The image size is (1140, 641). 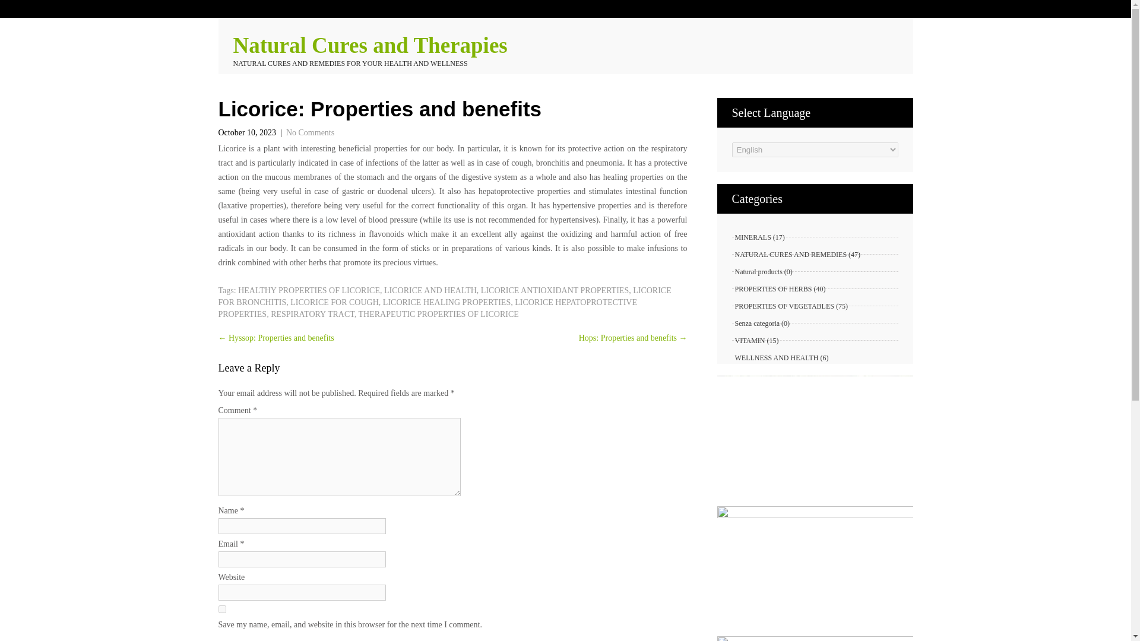 I want to click on No Comments, so click(x=310, y=133).